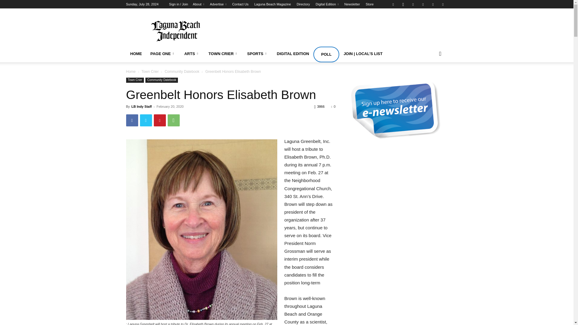  What do you see at coordinates (413, 4) in the screenshot?
I see `Linkedin` at bounding box center [413, 4].